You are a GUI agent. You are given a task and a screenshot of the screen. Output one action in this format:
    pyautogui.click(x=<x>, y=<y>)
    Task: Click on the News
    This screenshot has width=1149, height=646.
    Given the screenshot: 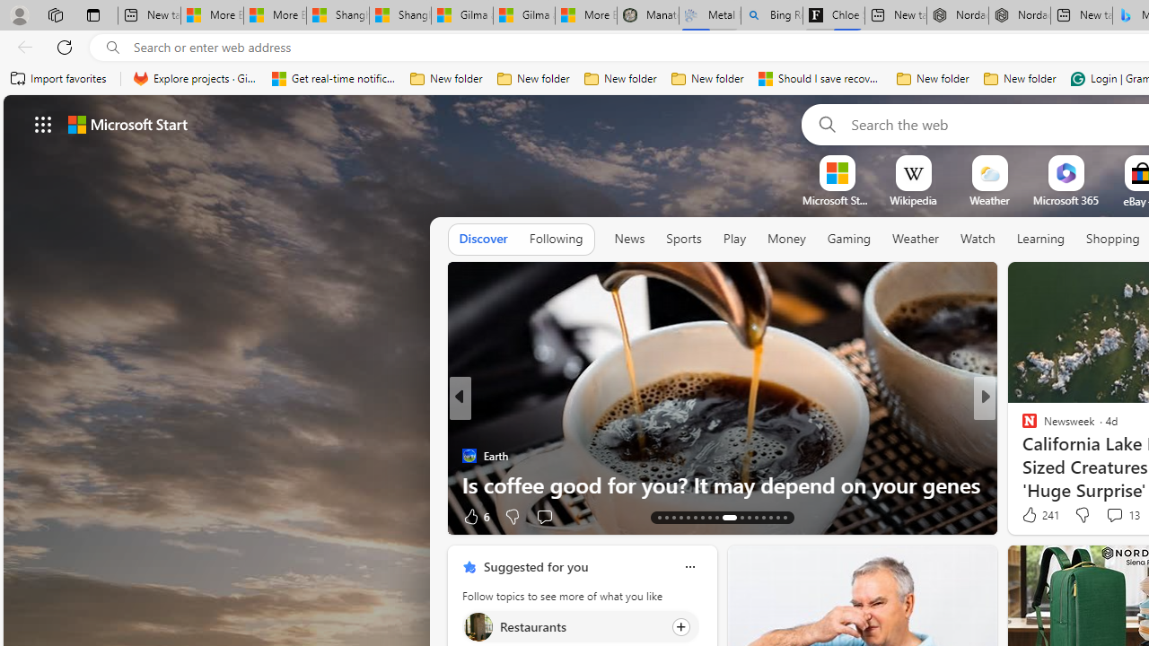 What is the action you would take?
    pyautogui.click(x=629, y=240)
    